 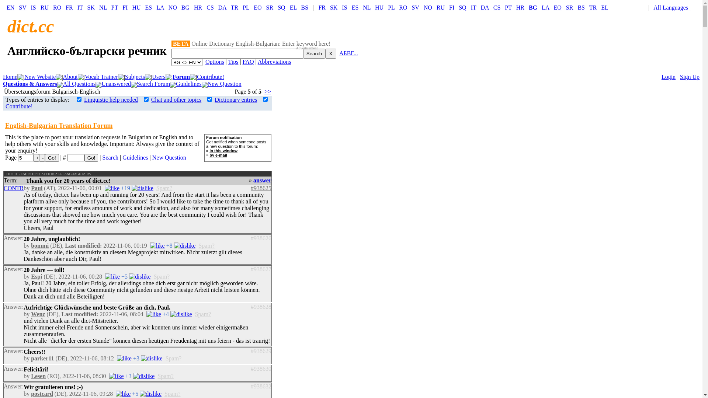 What do you see at coordinates (497, 7) in the screenshot?
I see `CS` at bounding box center [497, 7].